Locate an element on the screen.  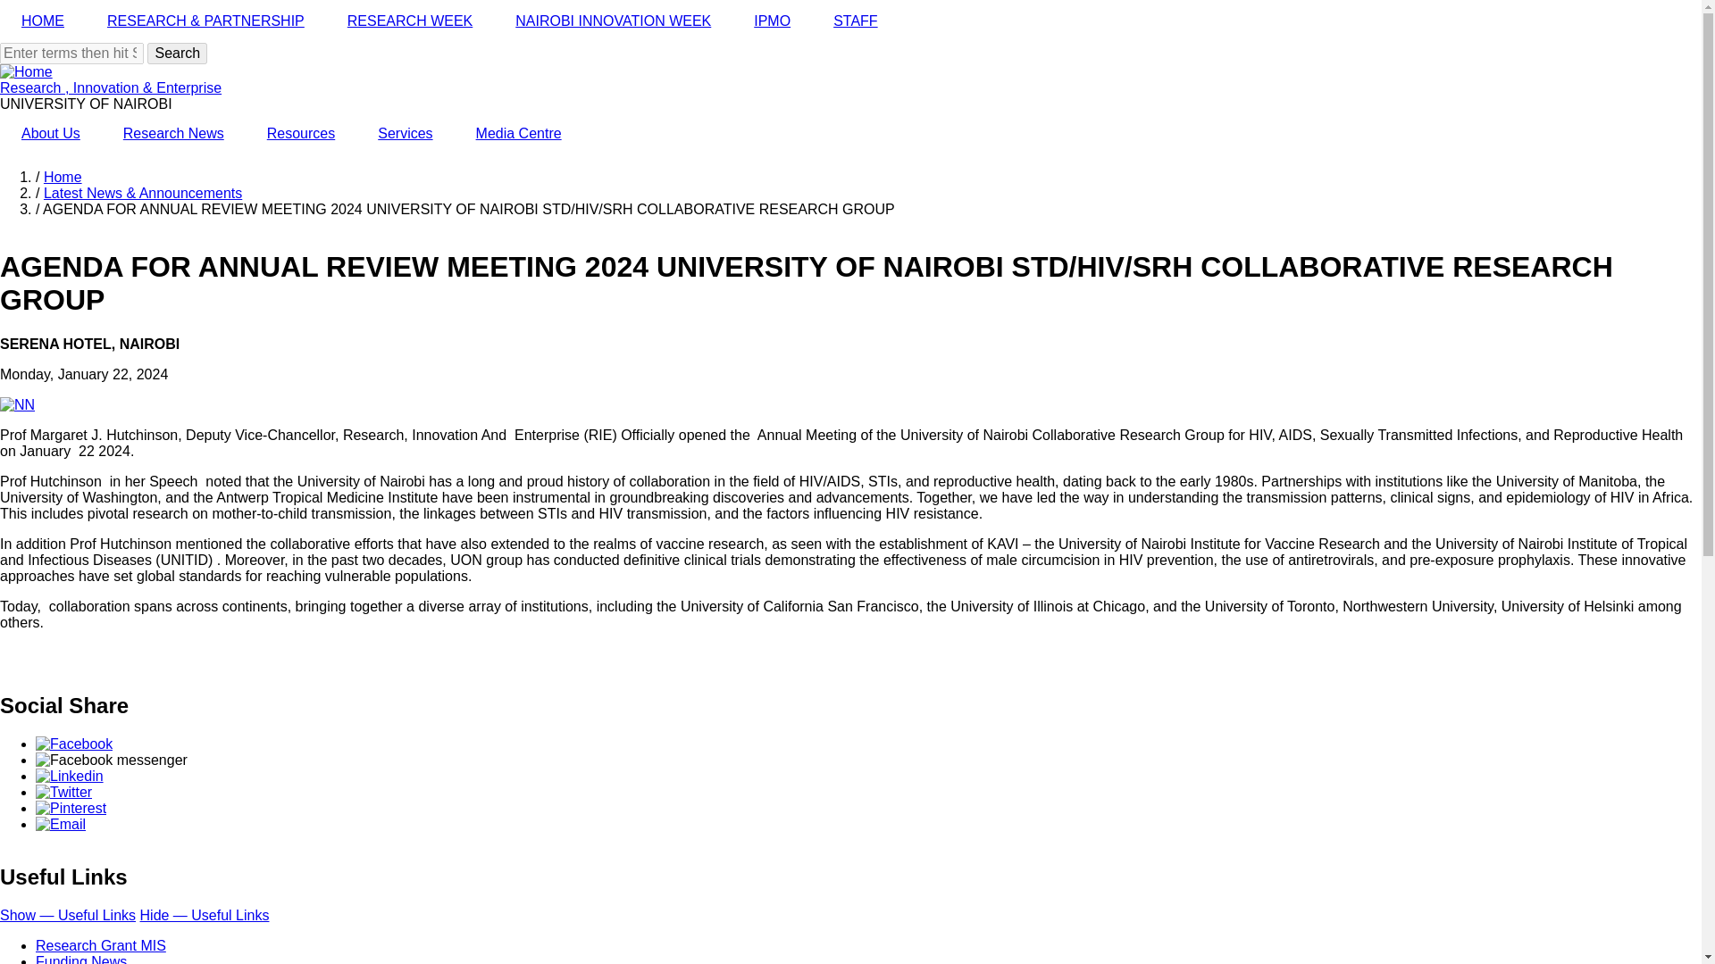
Linkedin is located at coordinates (70, 776).